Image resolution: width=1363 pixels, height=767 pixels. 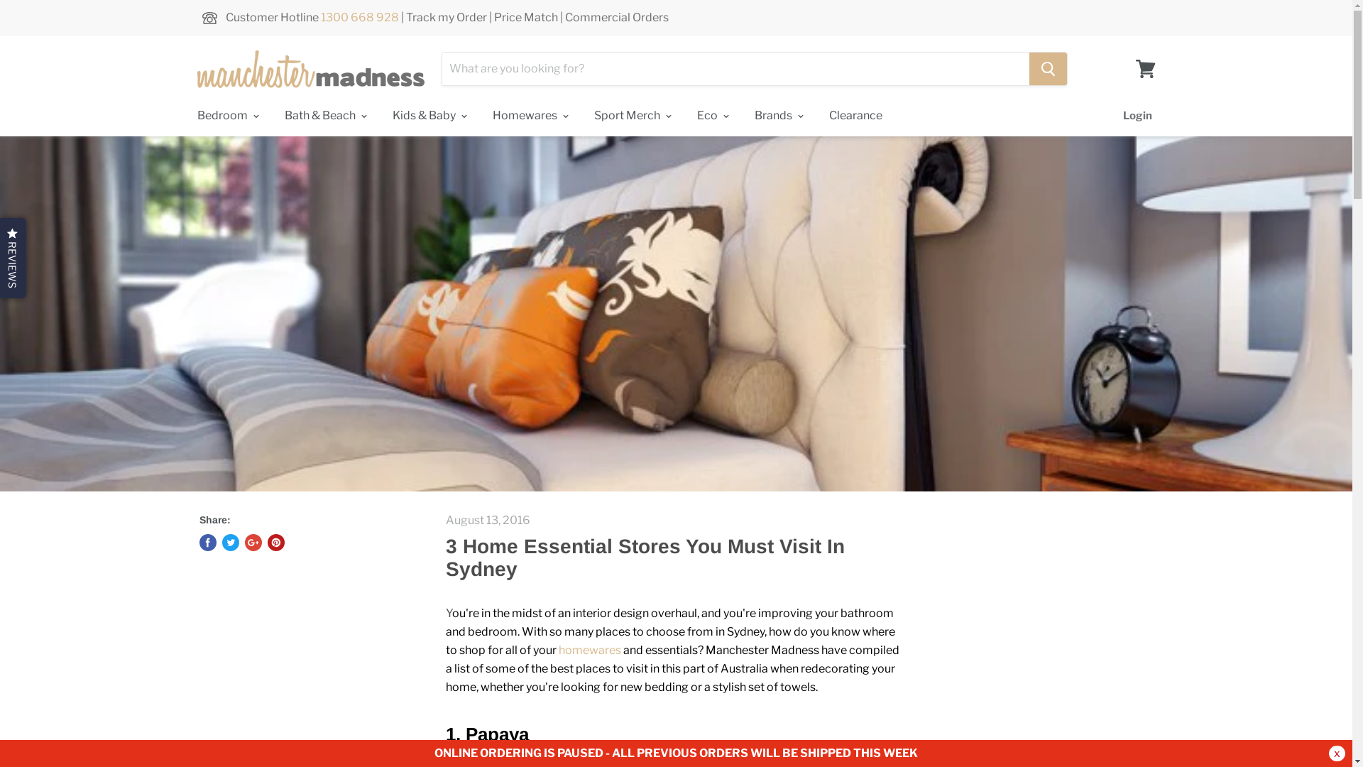 I want to click on Login, so click(x=1137, y=116).